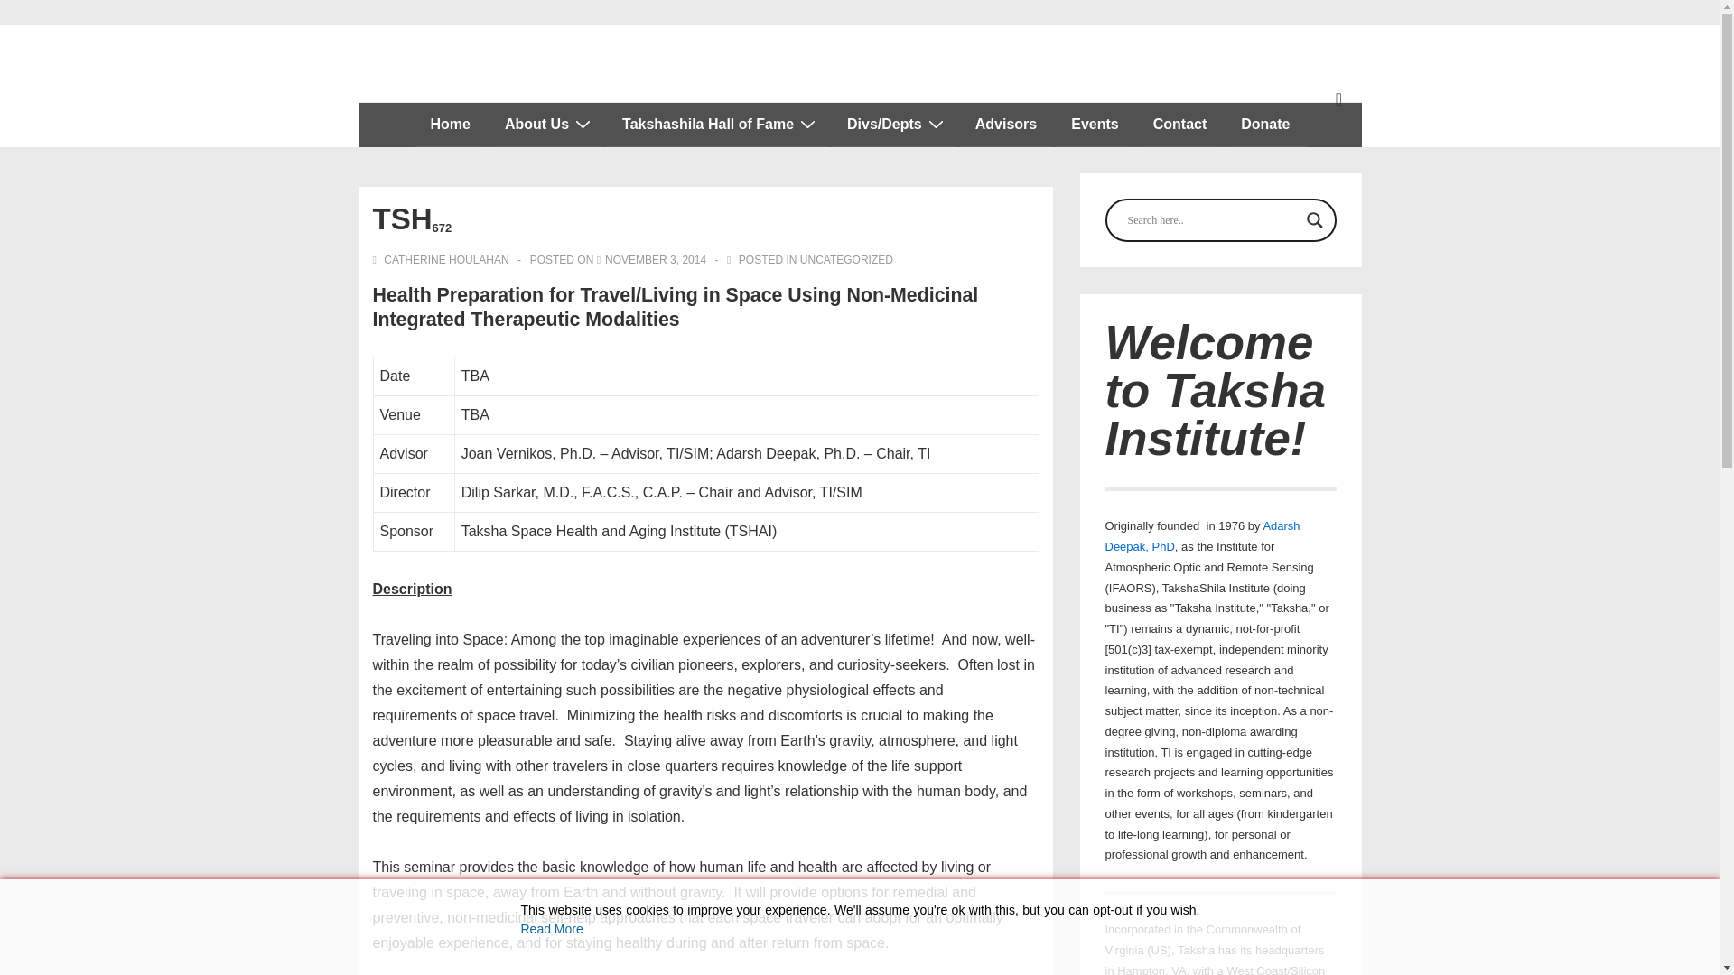  Describe the element at coordinates (717, 125) in the screenshot. I see `Takshashila Hall of Fame` at that location.